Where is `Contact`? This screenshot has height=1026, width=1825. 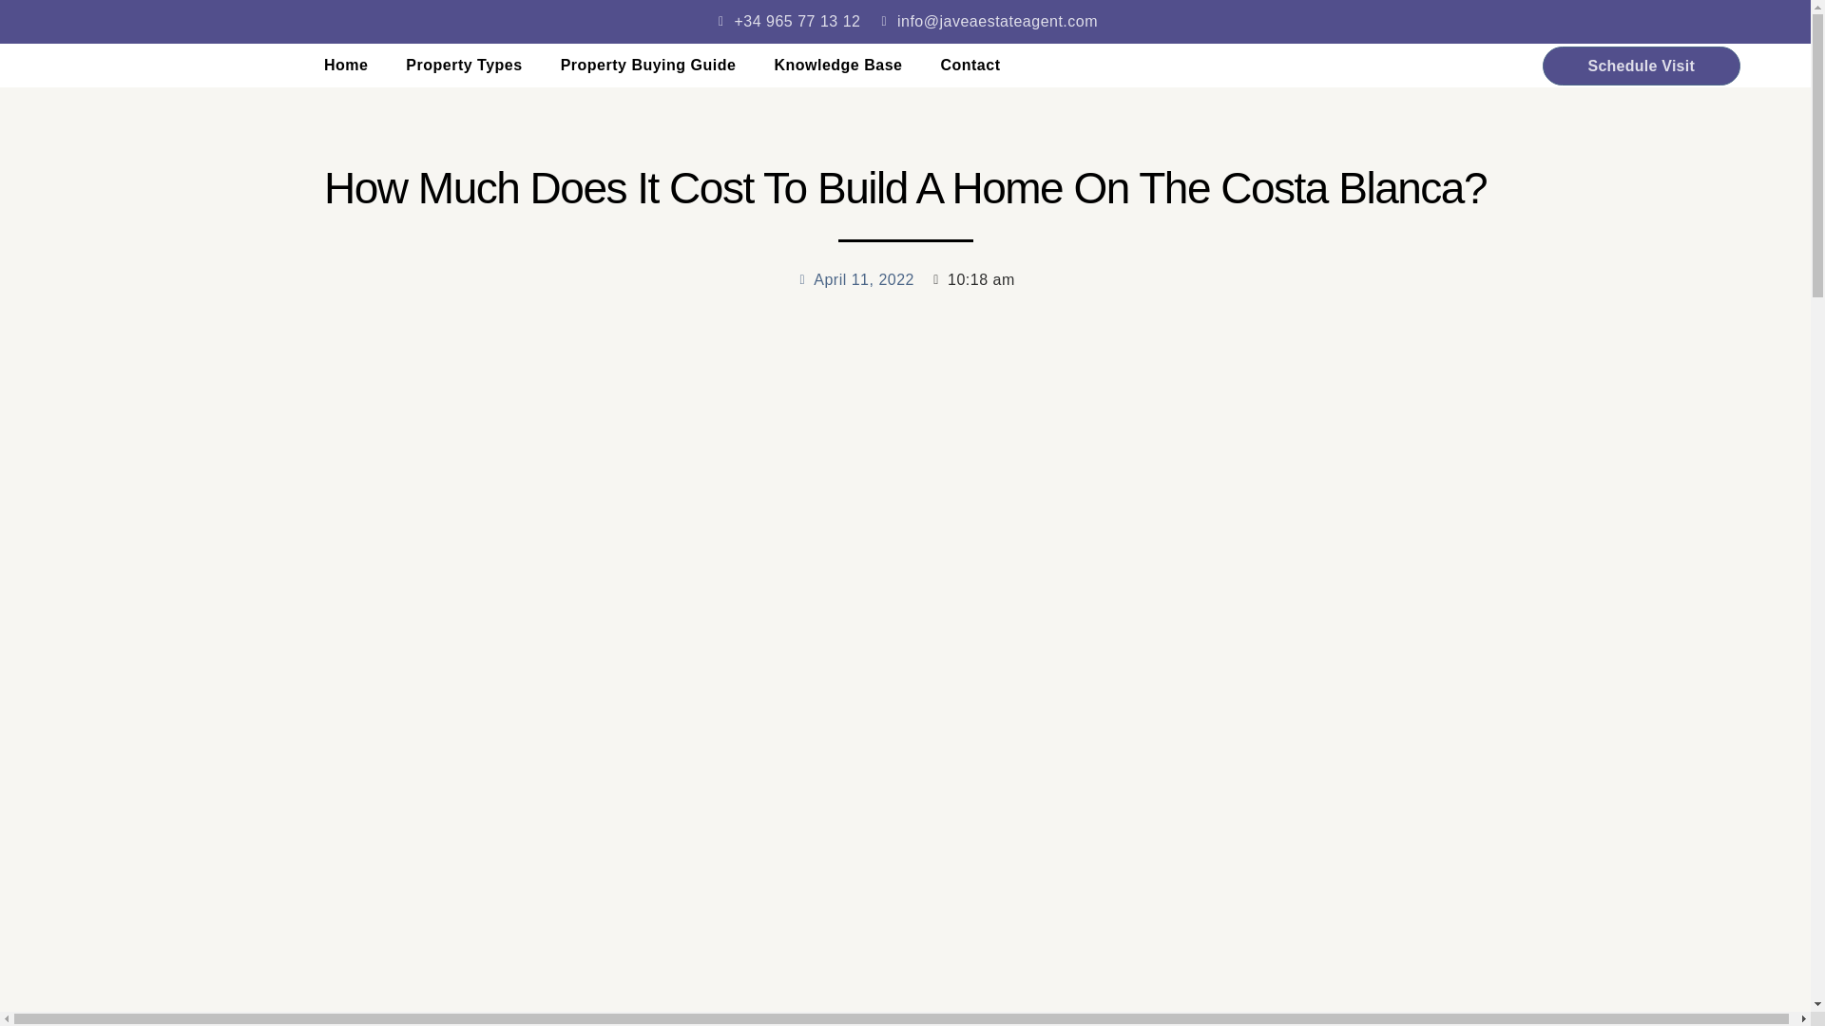
Contact is located at coordinates (970, 65).